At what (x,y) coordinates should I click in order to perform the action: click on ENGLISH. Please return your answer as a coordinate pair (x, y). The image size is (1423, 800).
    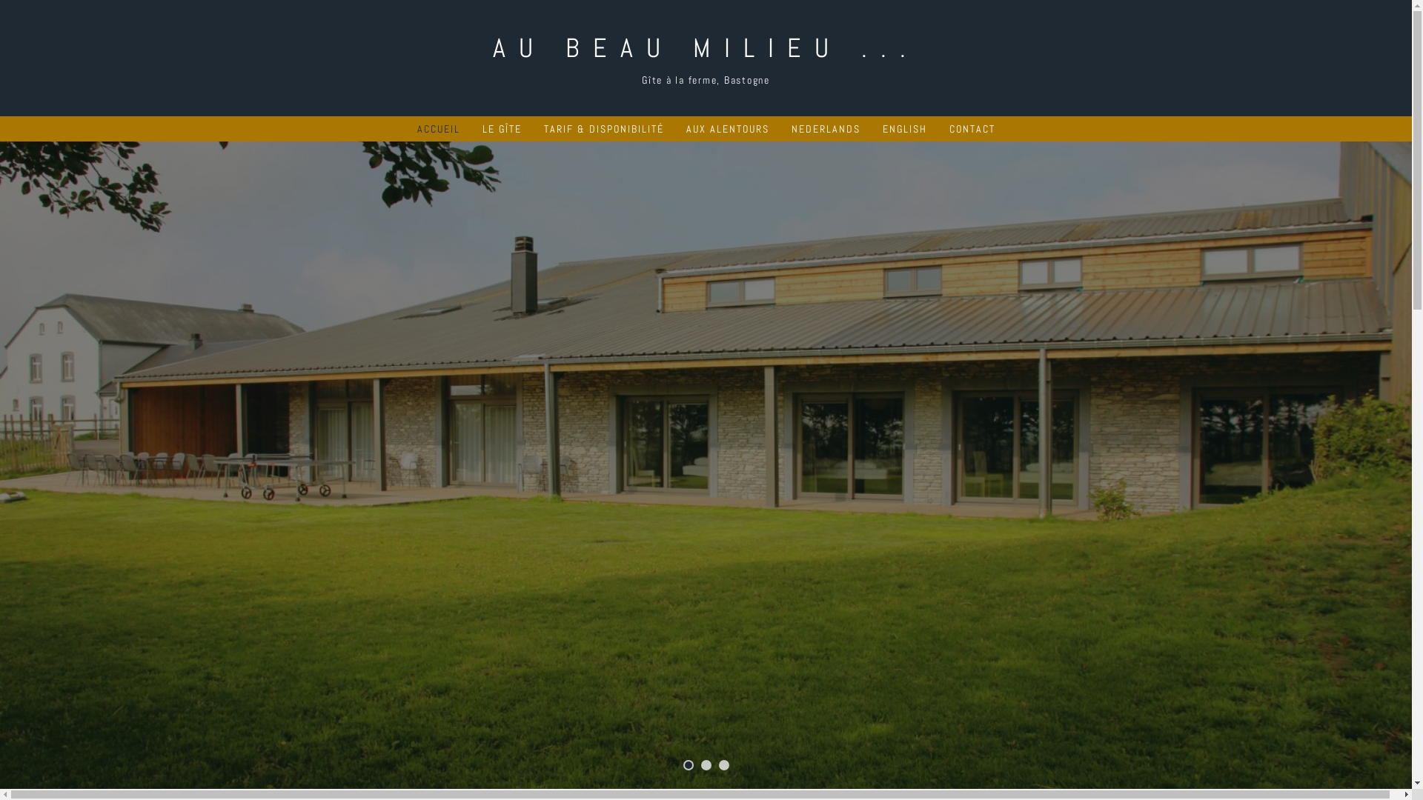
    Looking at the image, I should click on (904, 129).